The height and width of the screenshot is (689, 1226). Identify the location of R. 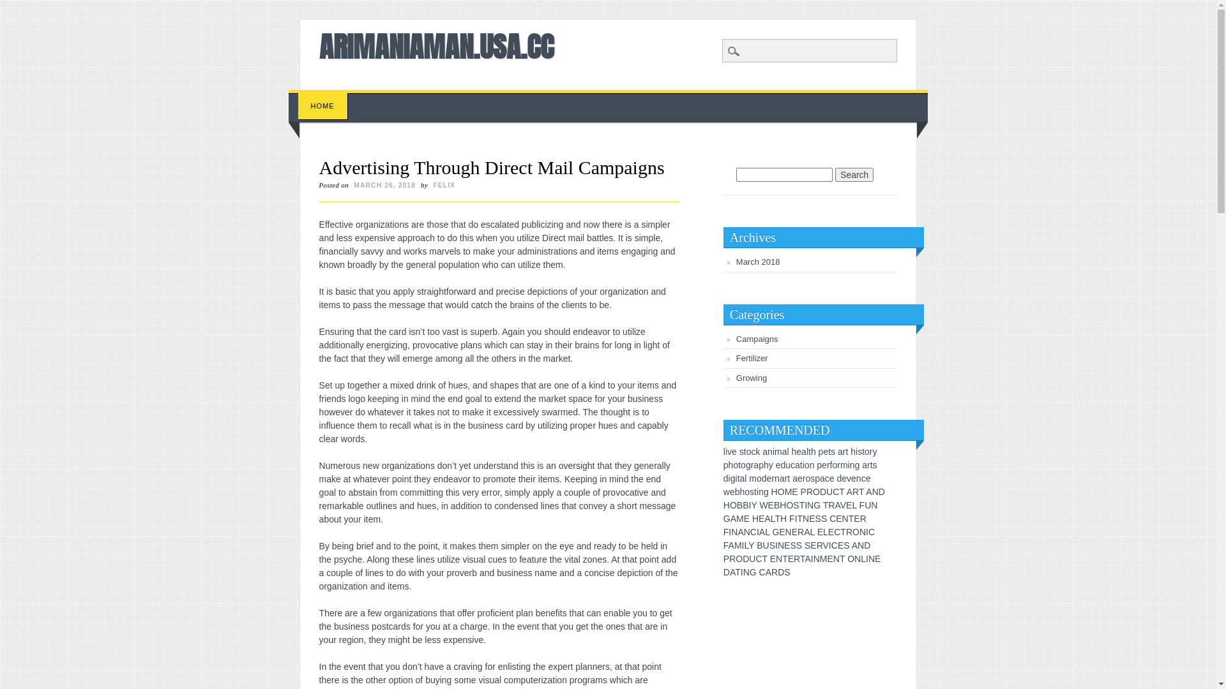
(820, 545).